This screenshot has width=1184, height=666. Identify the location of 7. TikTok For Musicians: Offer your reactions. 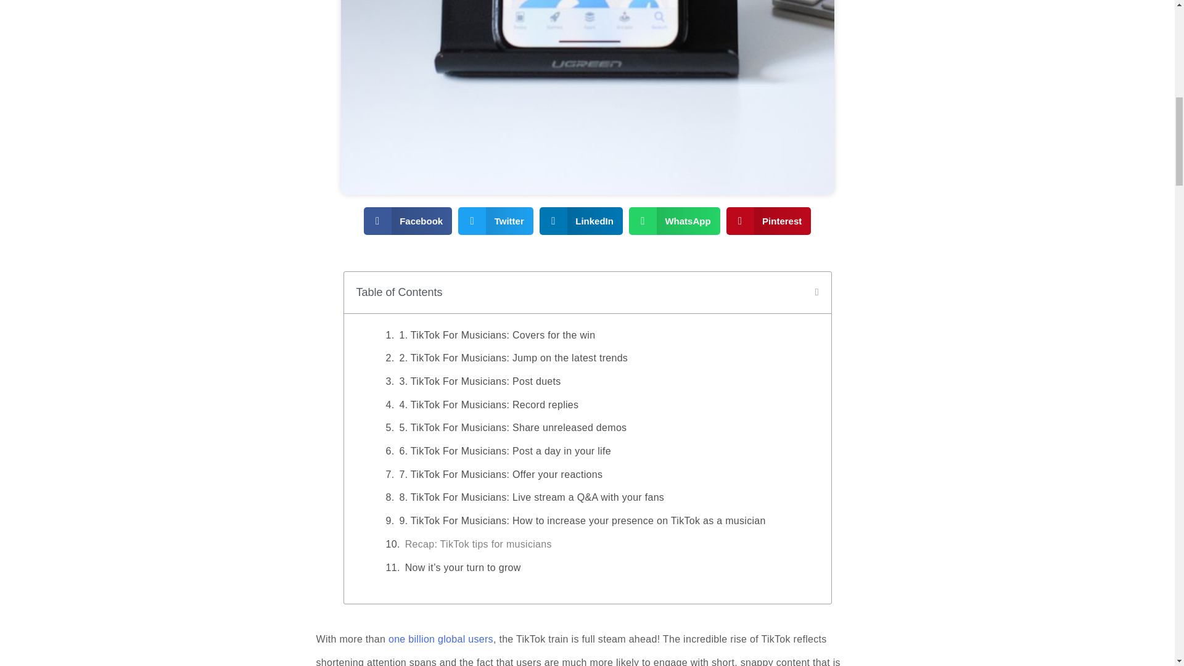
(501, 475).